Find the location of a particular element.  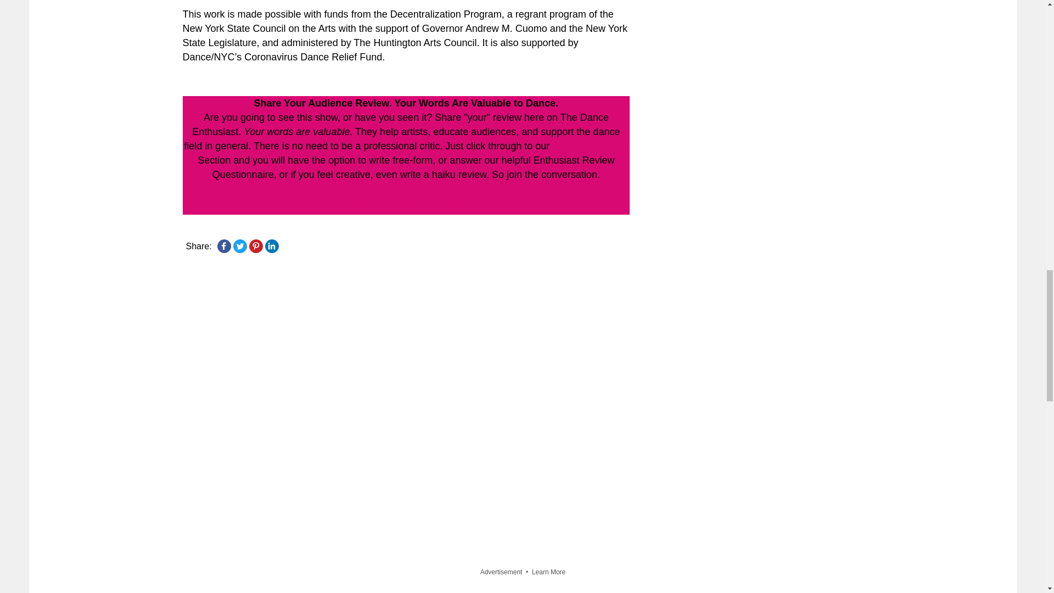

LinkedIn is located at coordinates (271, 246).